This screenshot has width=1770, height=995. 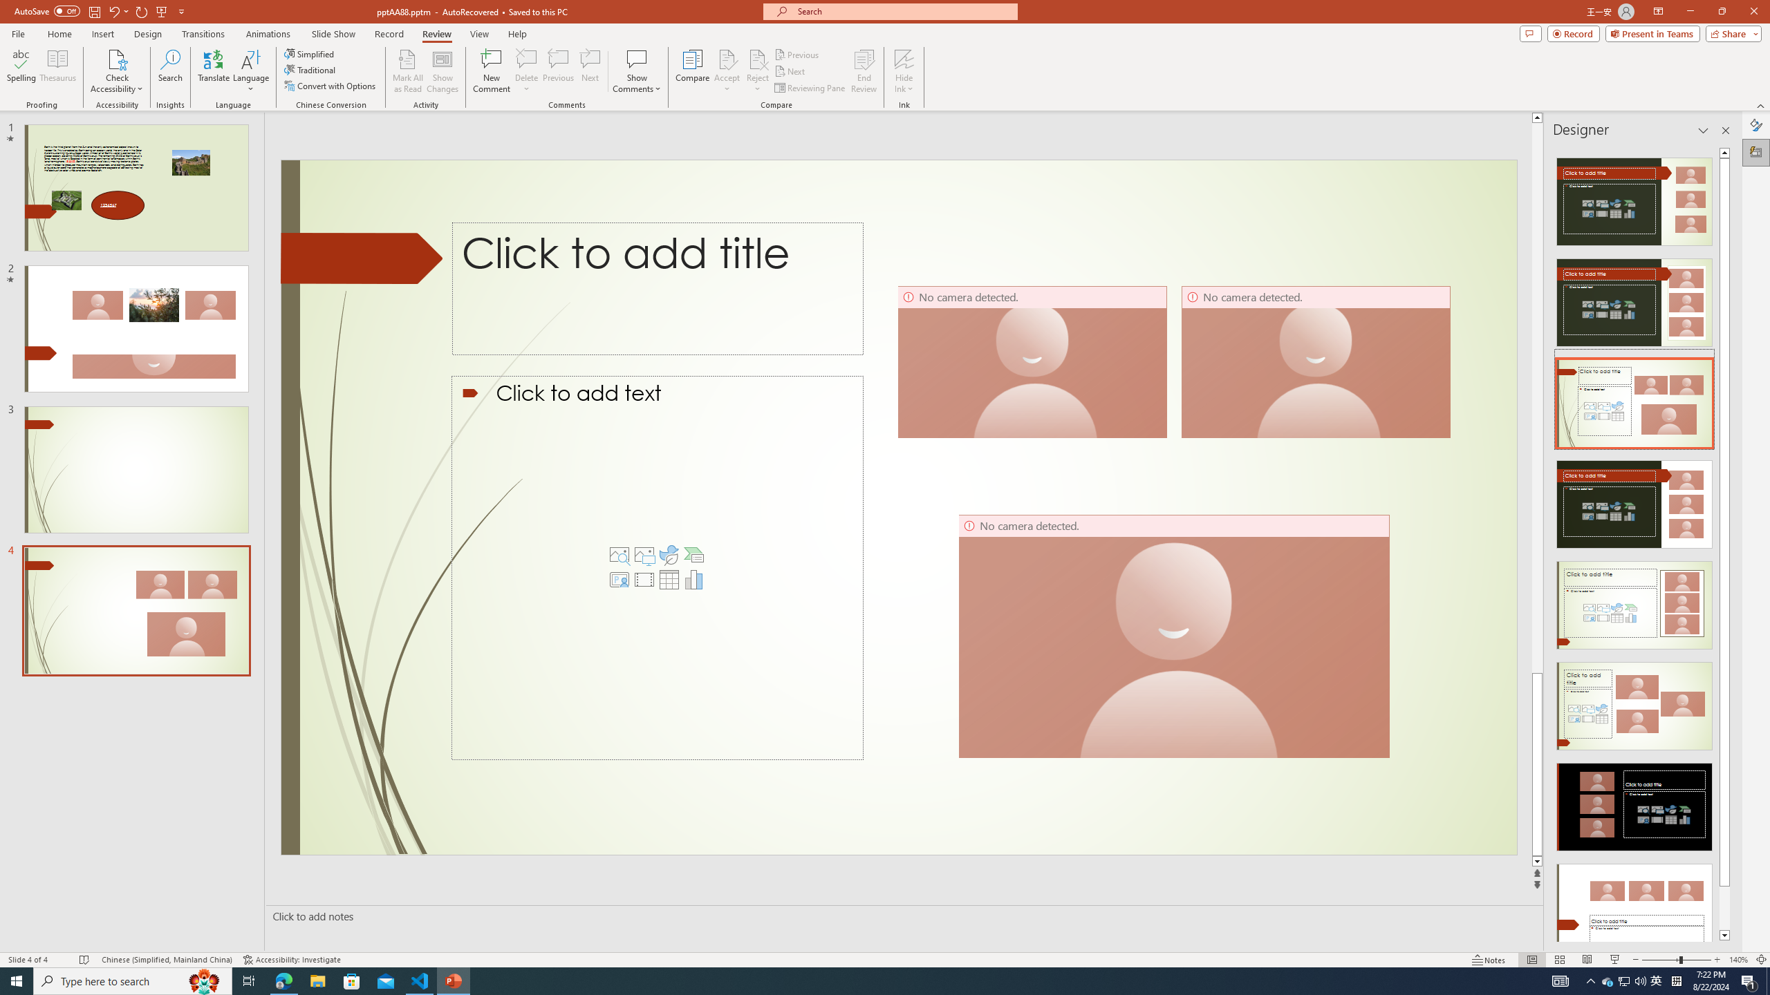 I want to click on Format Background, so click(x=1756, y=125).